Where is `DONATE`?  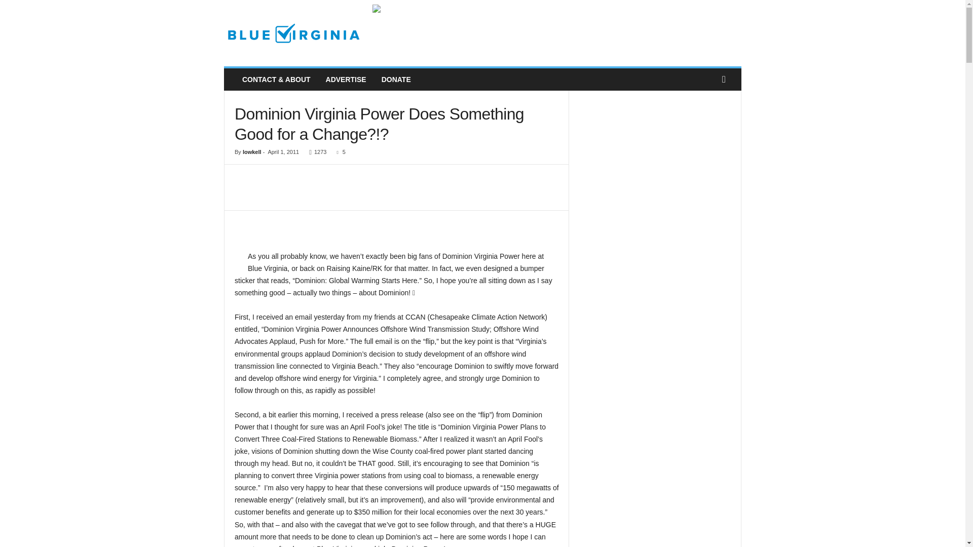
DONATE is located at coordinates (396, 80).